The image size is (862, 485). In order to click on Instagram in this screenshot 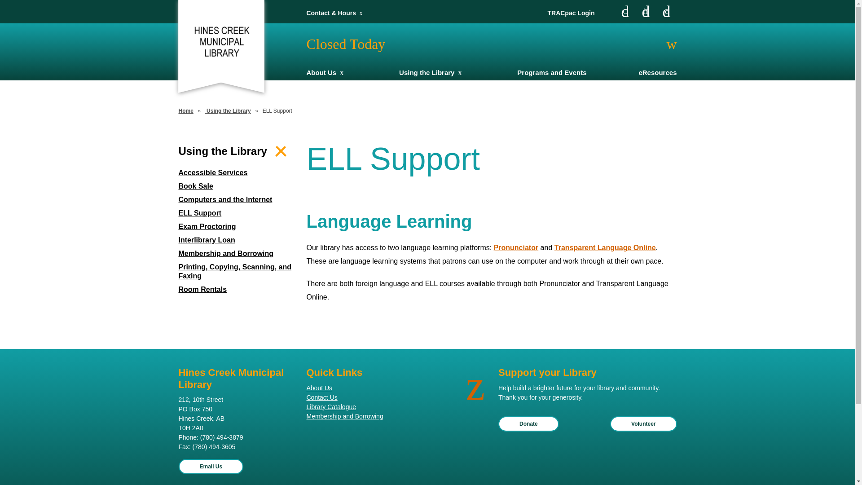, I will do `click(646, 12)`.